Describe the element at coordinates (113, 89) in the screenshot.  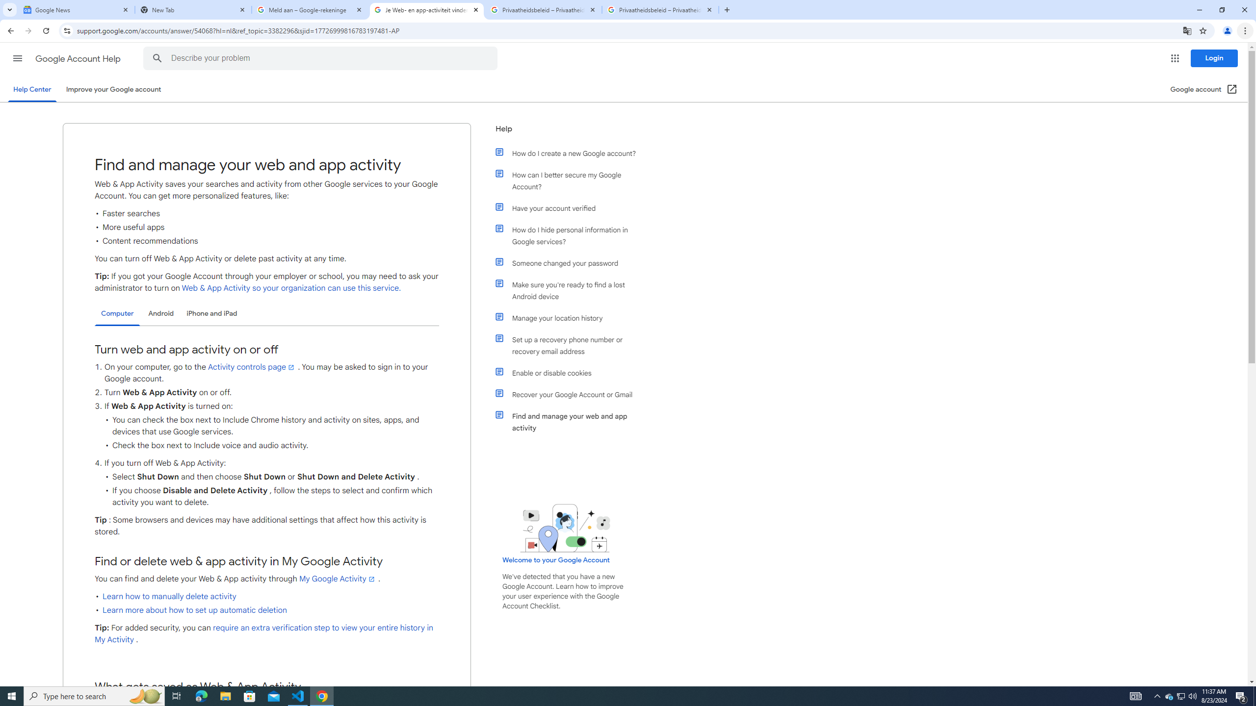
I see `Improve your Google account` at that location.